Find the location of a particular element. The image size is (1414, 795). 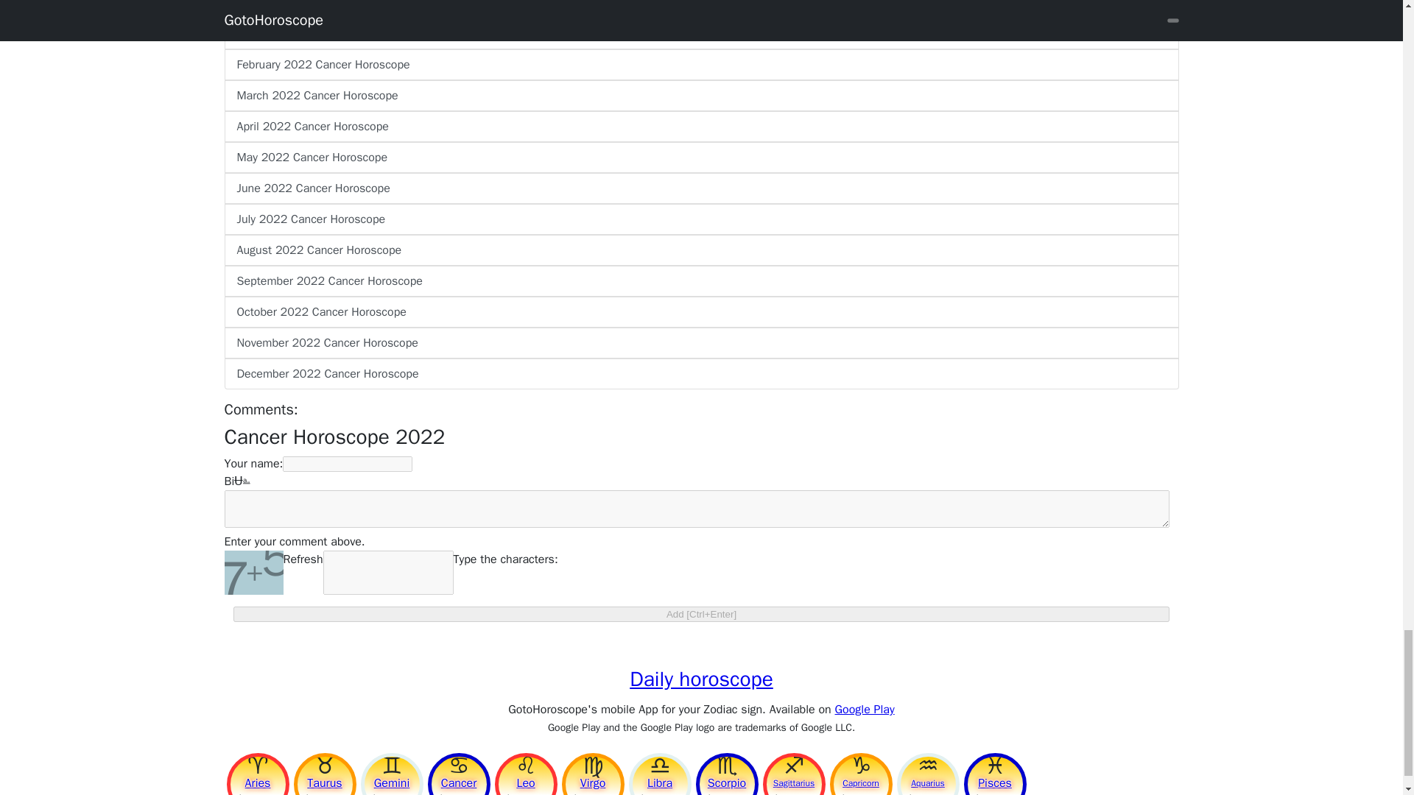

January 2022 Cancer Horoscope is located at coordinates (700, 33).